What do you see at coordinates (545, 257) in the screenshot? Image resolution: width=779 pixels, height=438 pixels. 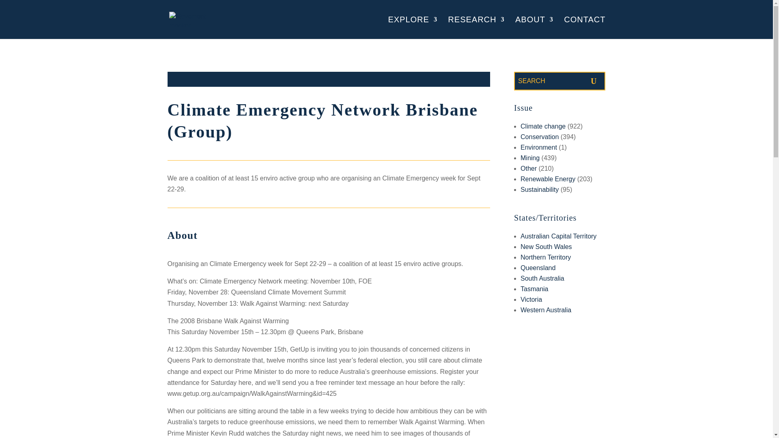 I see `Northern Territory` at bounding box center [545, 257].